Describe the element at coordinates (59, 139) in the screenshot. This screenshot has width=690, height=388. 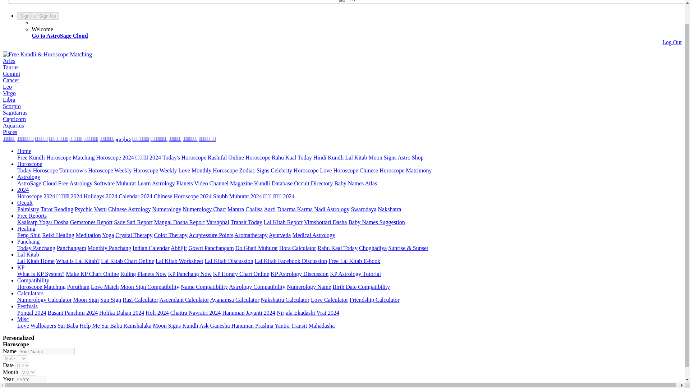
I see `Gujarati` at that location.